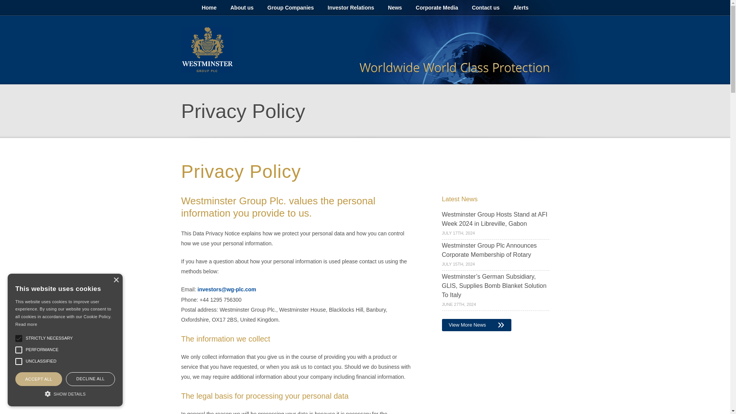 This screenshot has height=414, width=736. What do you see at coordinates (351, 8) in the screenshot?
I see `Investor Relations` at bounding box center [351, 8].